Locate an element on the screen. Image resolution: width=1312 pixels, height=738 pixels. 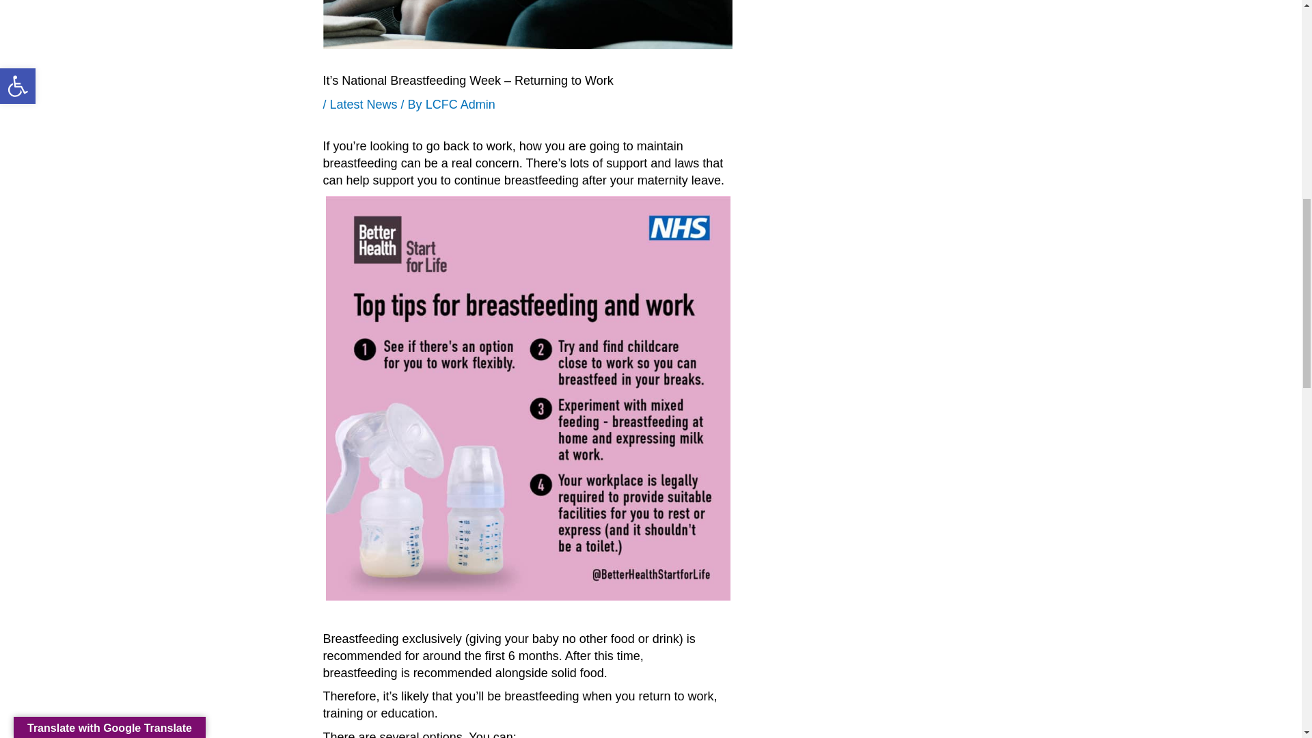
LCFC Admin is located at coordinates (461, 104).